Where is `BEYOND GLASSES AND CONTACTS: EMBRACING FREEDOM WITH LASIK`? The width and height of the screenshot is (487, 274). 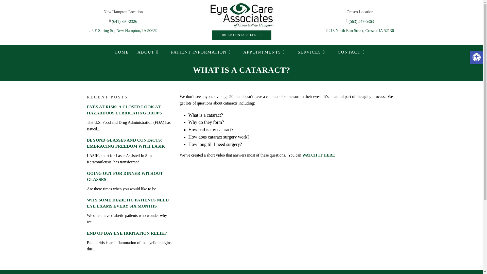
BEYOND GLASSES AND CONTACTS: EMBRACING FREEDOM WITH LASIK is located at coordinates (126, 143).